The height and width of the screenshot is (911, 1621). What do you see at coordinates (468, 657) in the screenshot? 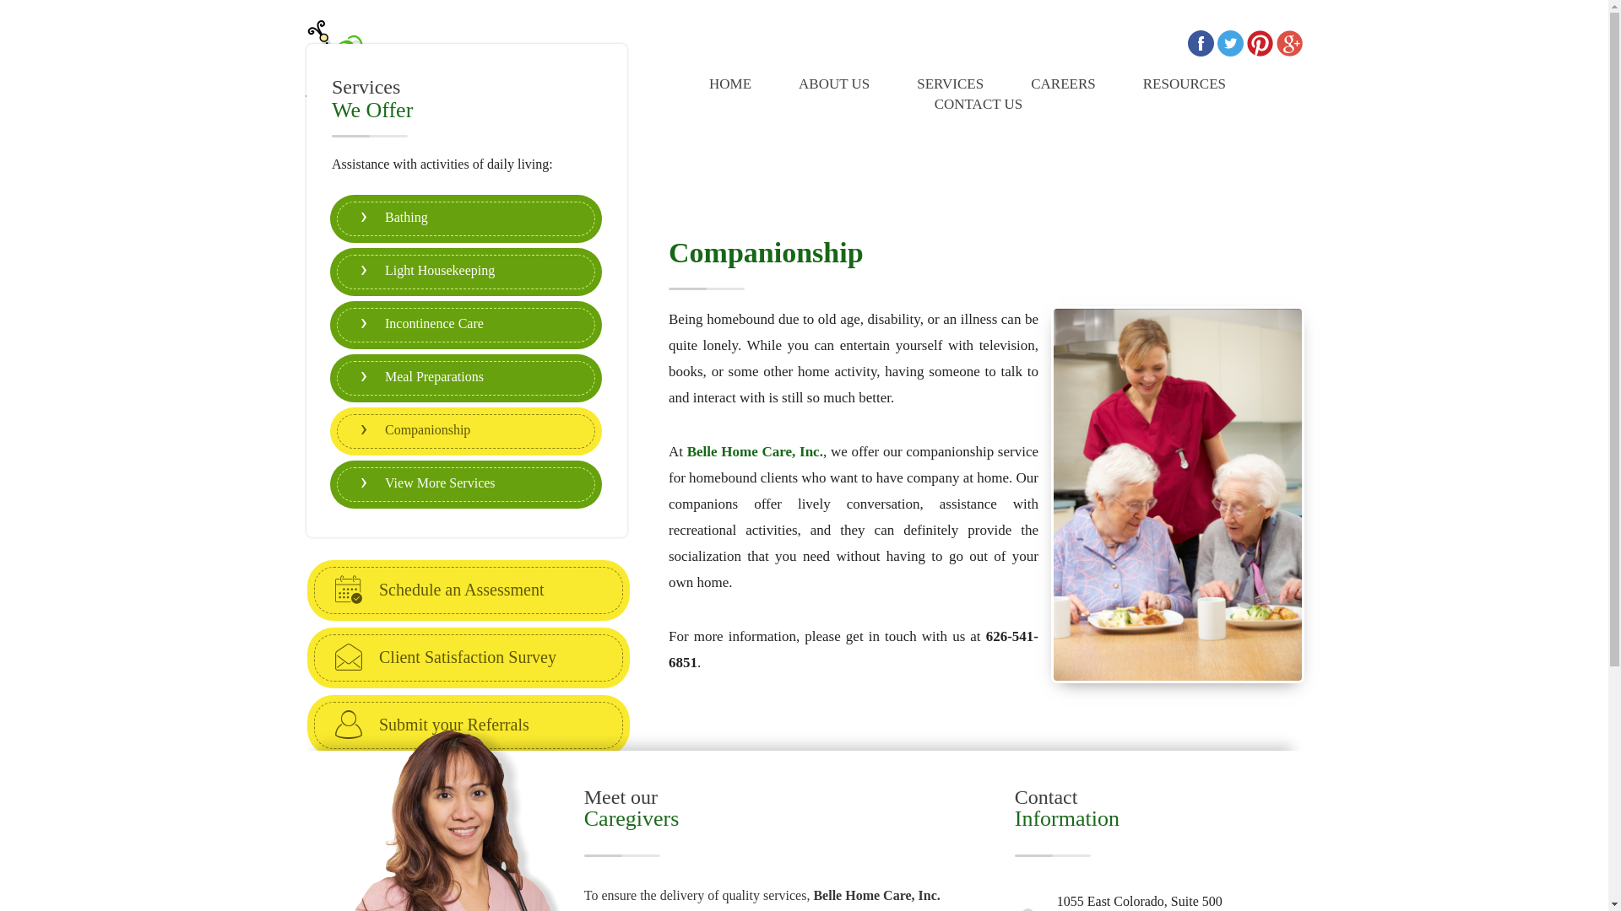
I see `Client Satisfaction Survey` at bounding box center [468, 657].